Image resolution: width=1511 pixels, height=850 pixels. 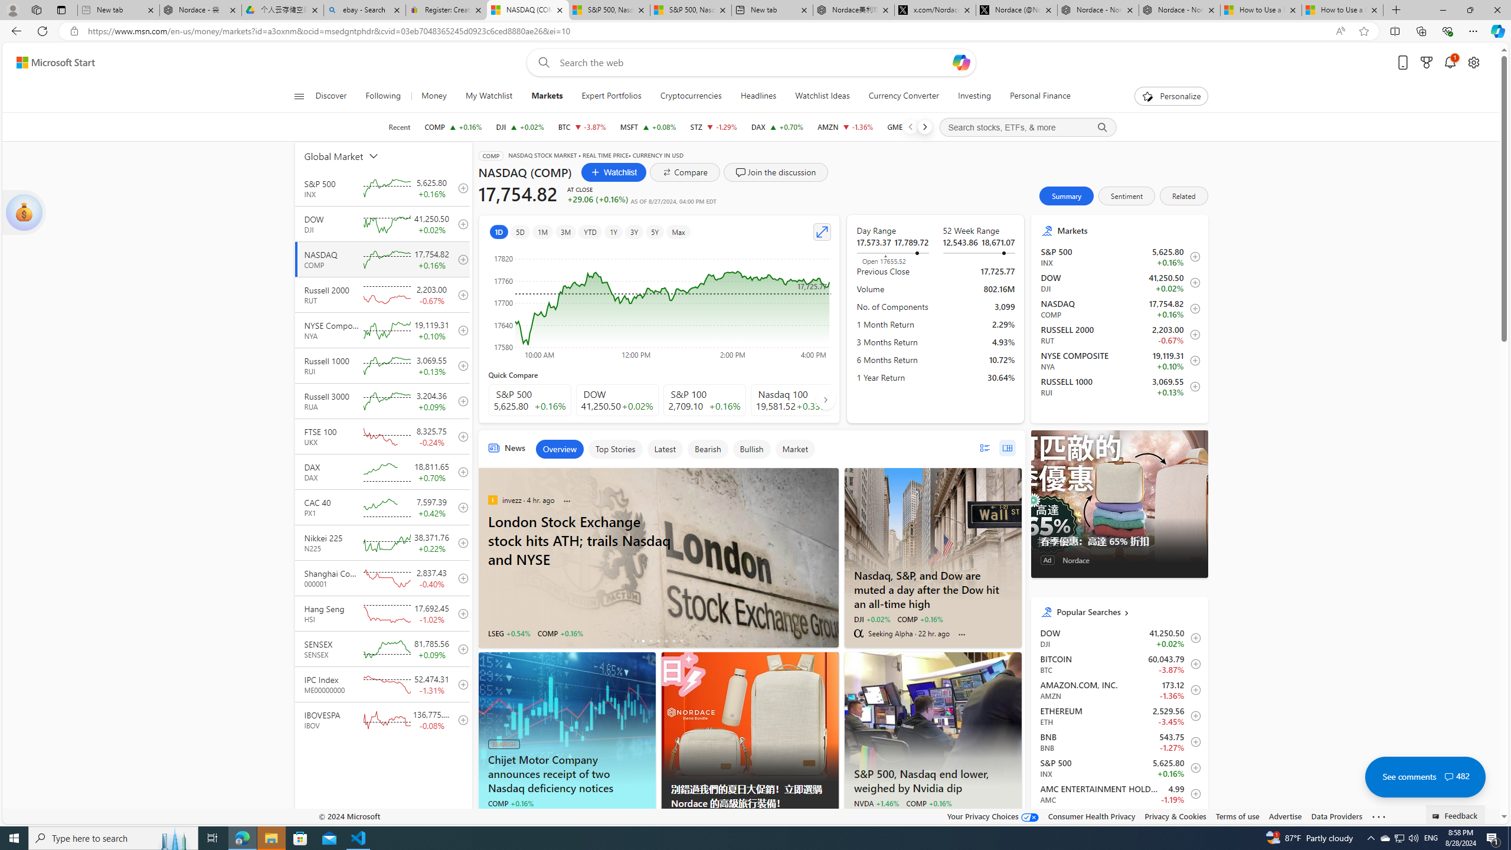 I want to click on 3M, so click(x=567, y=231).